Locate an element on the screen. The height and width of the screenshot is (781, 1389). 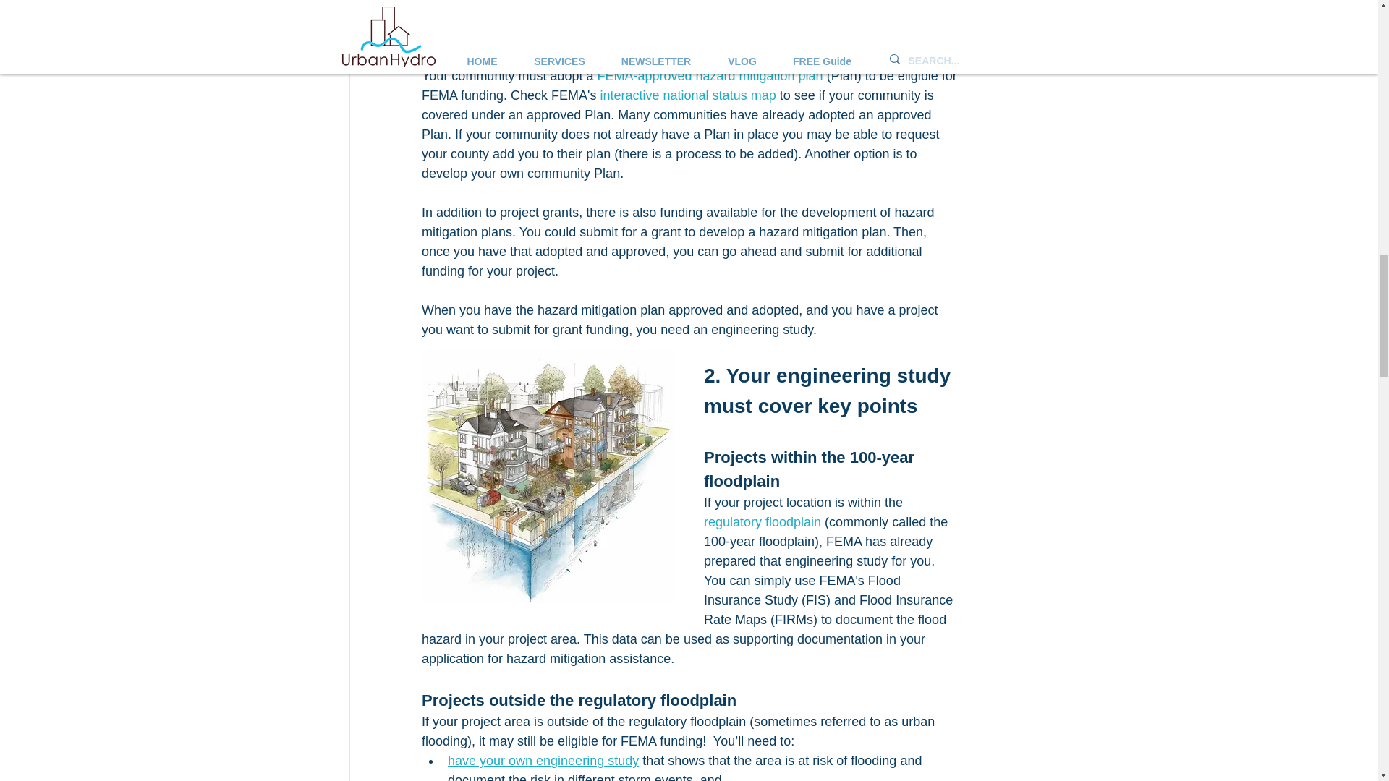
regulatory floodplain is located at coordinates (761, 522).